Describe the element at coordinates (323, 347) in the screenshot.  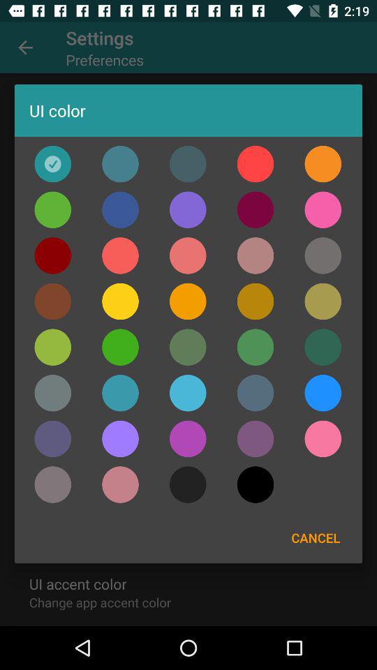
I see `green color selection` at that location.